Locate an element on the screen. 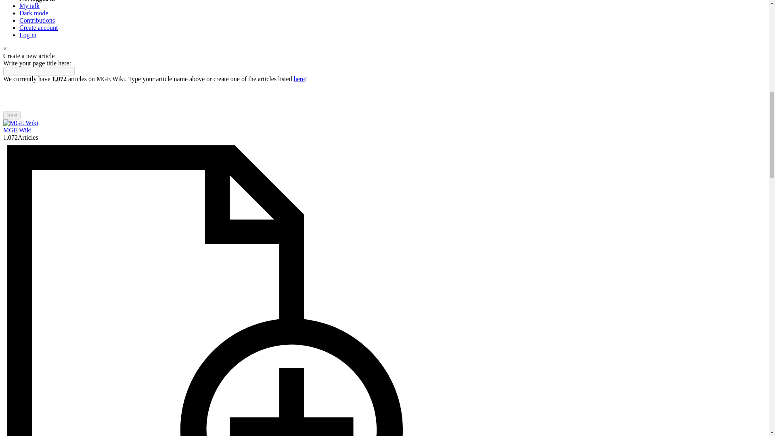  Special:WantedPages is located at coordinates (300, 79).